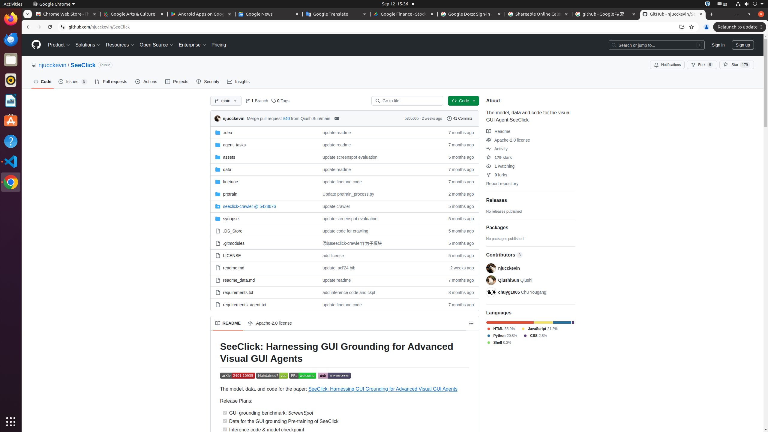 Image resolution: width=768 pixels, height=432 pixels. What do you see at coordinates (349, 194) in the screenshot?
I see `Update pretrain_process.py` at bounding box center [349, 194].